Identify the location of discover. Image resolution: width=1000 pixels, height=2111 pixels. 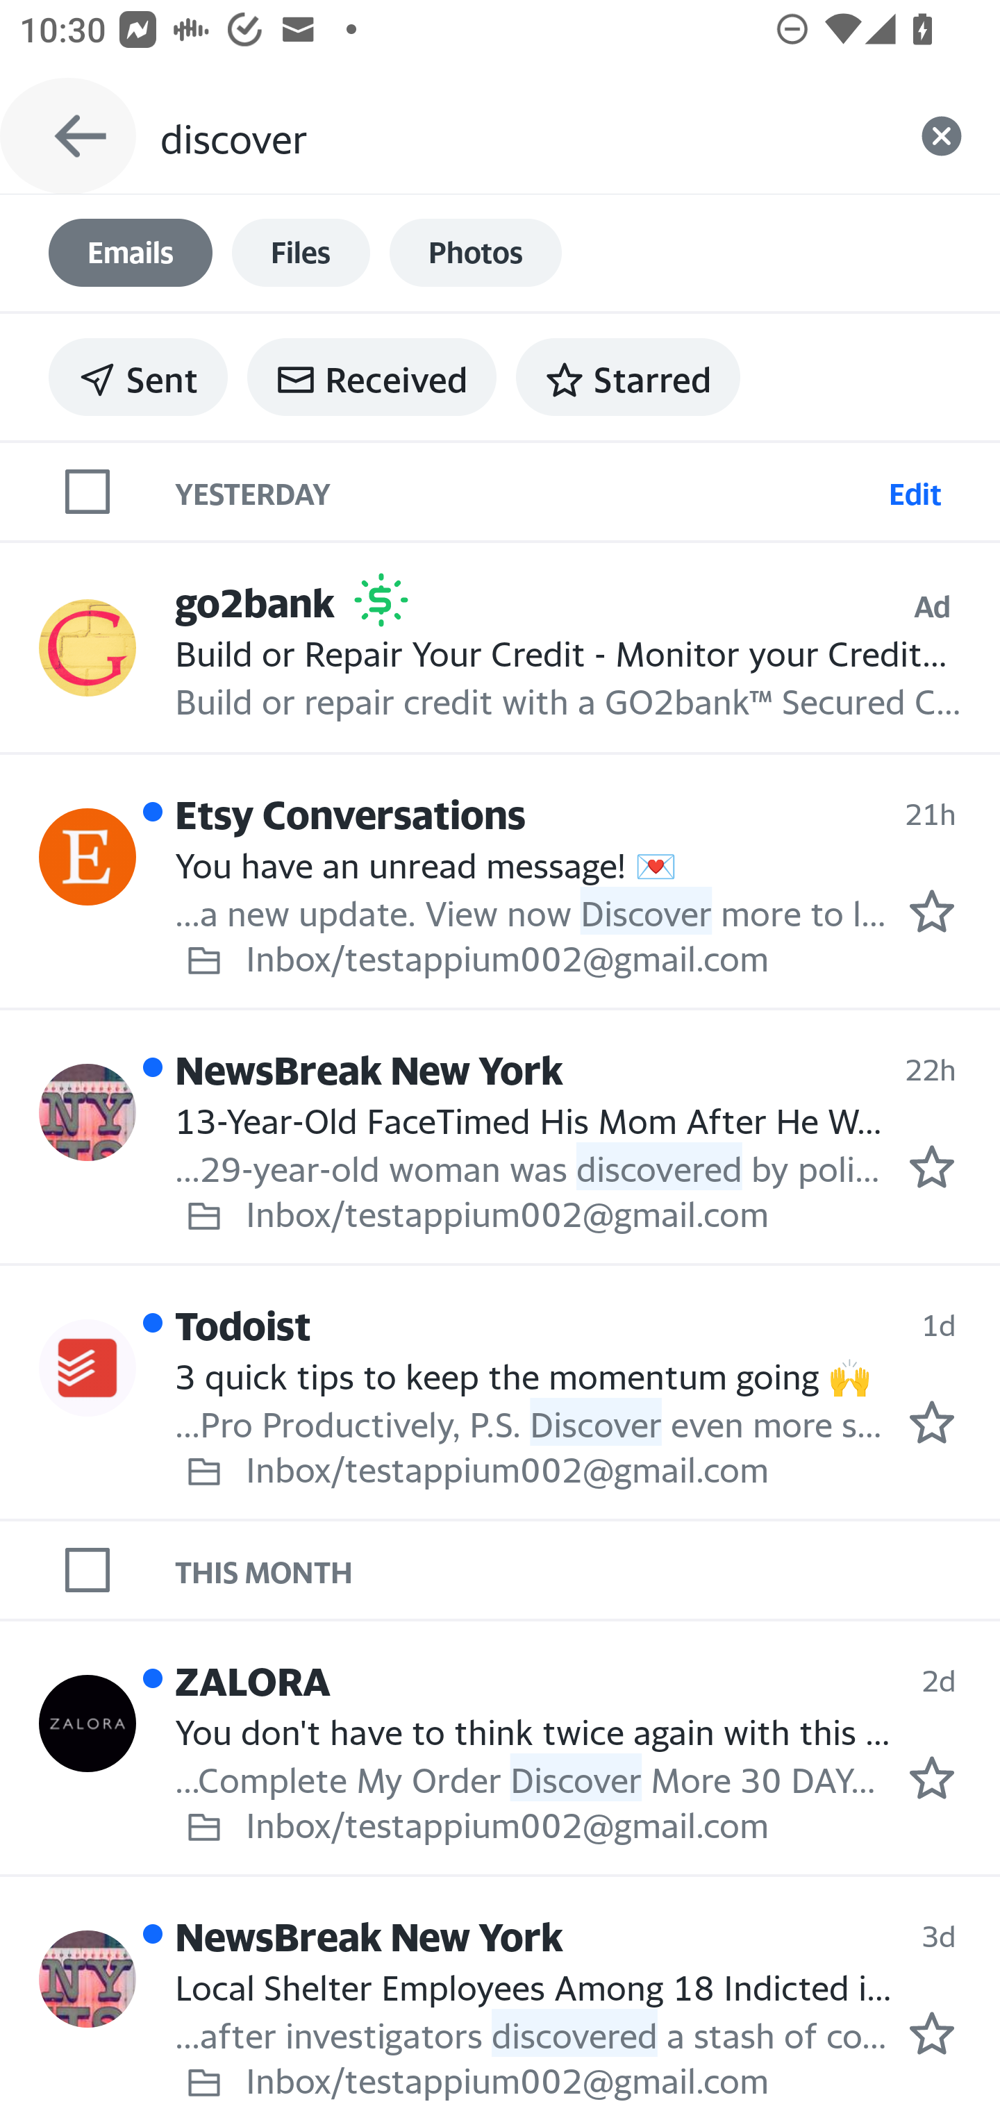
(521, 136).